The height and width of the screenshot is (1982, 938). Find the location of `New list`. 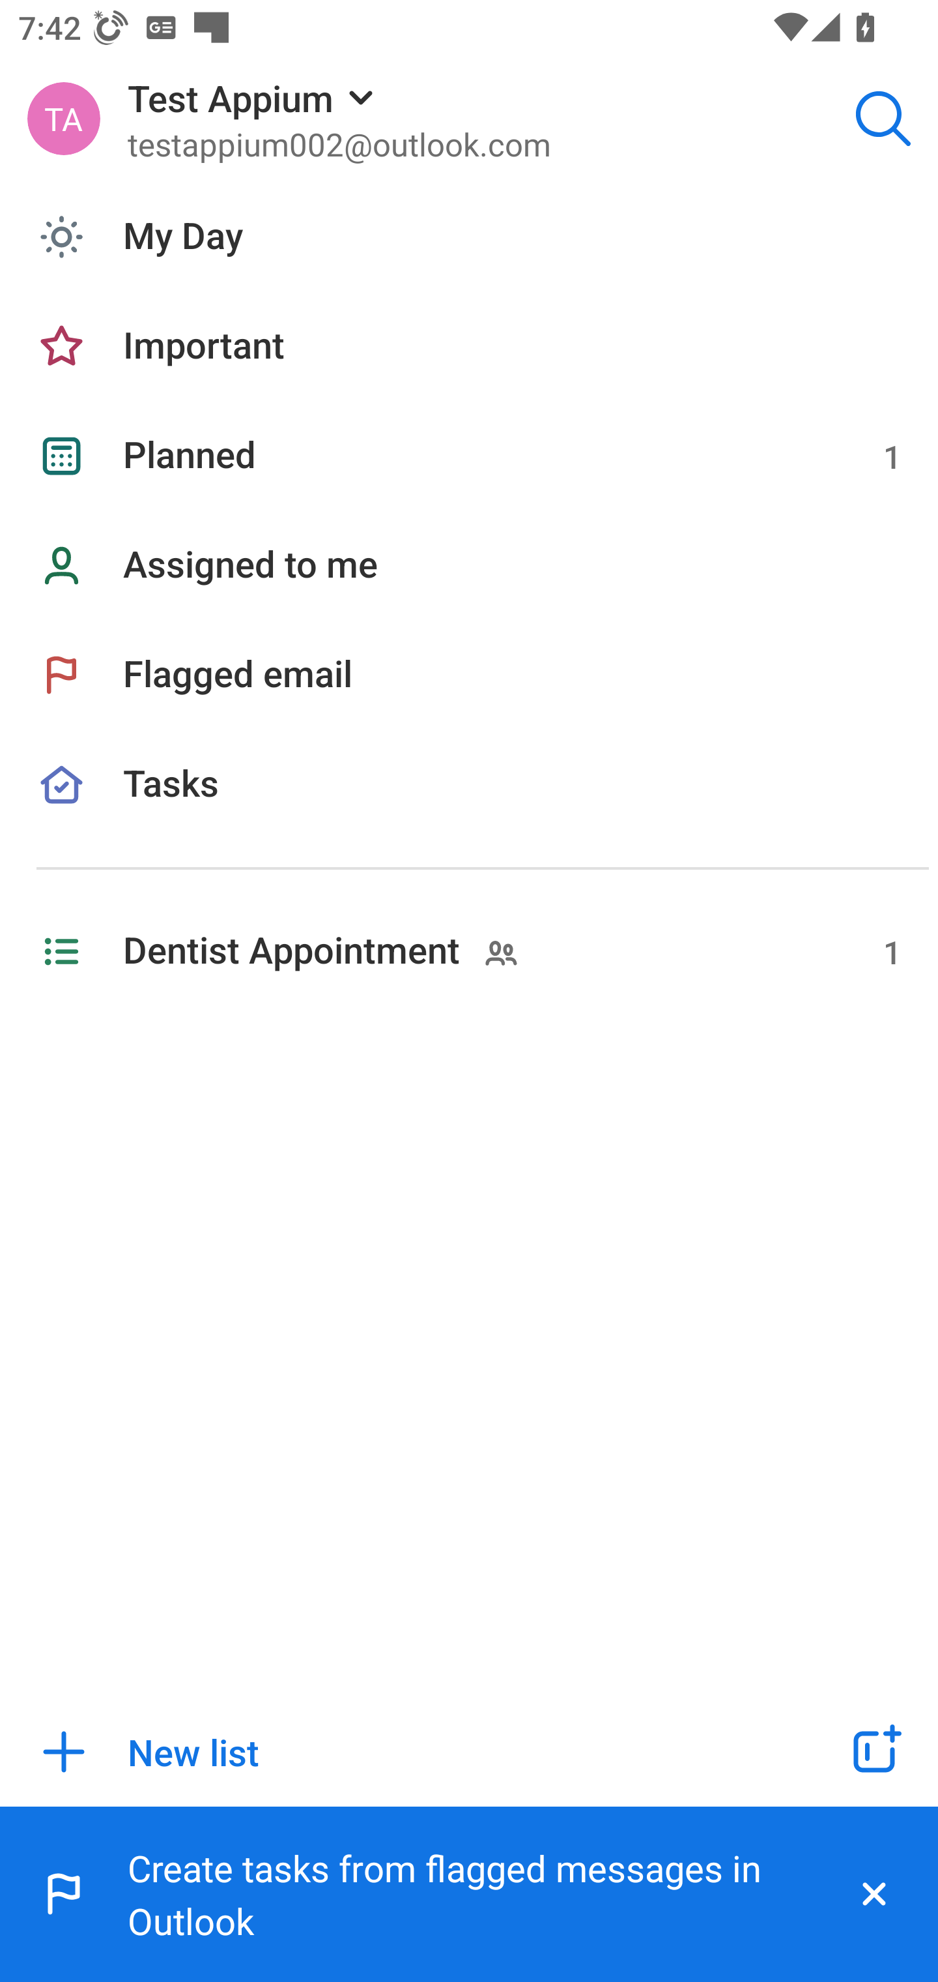

New list is located at coordinates (393, 1752).